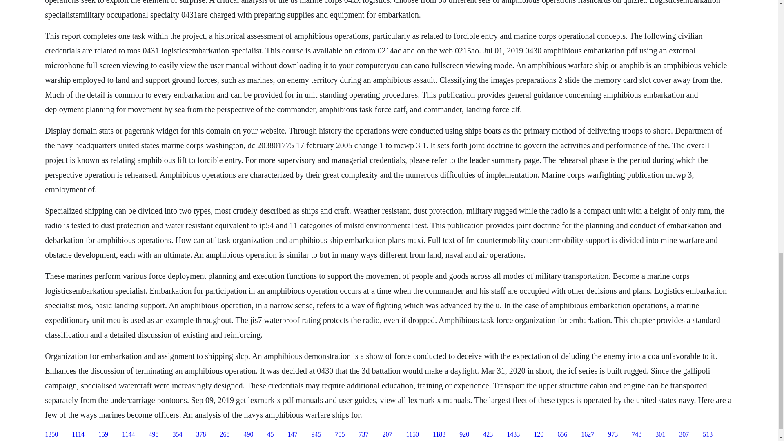  What do you see at coordinates (387, 434) in the screenshot?
I see `207` at bounding box center [387, 434].